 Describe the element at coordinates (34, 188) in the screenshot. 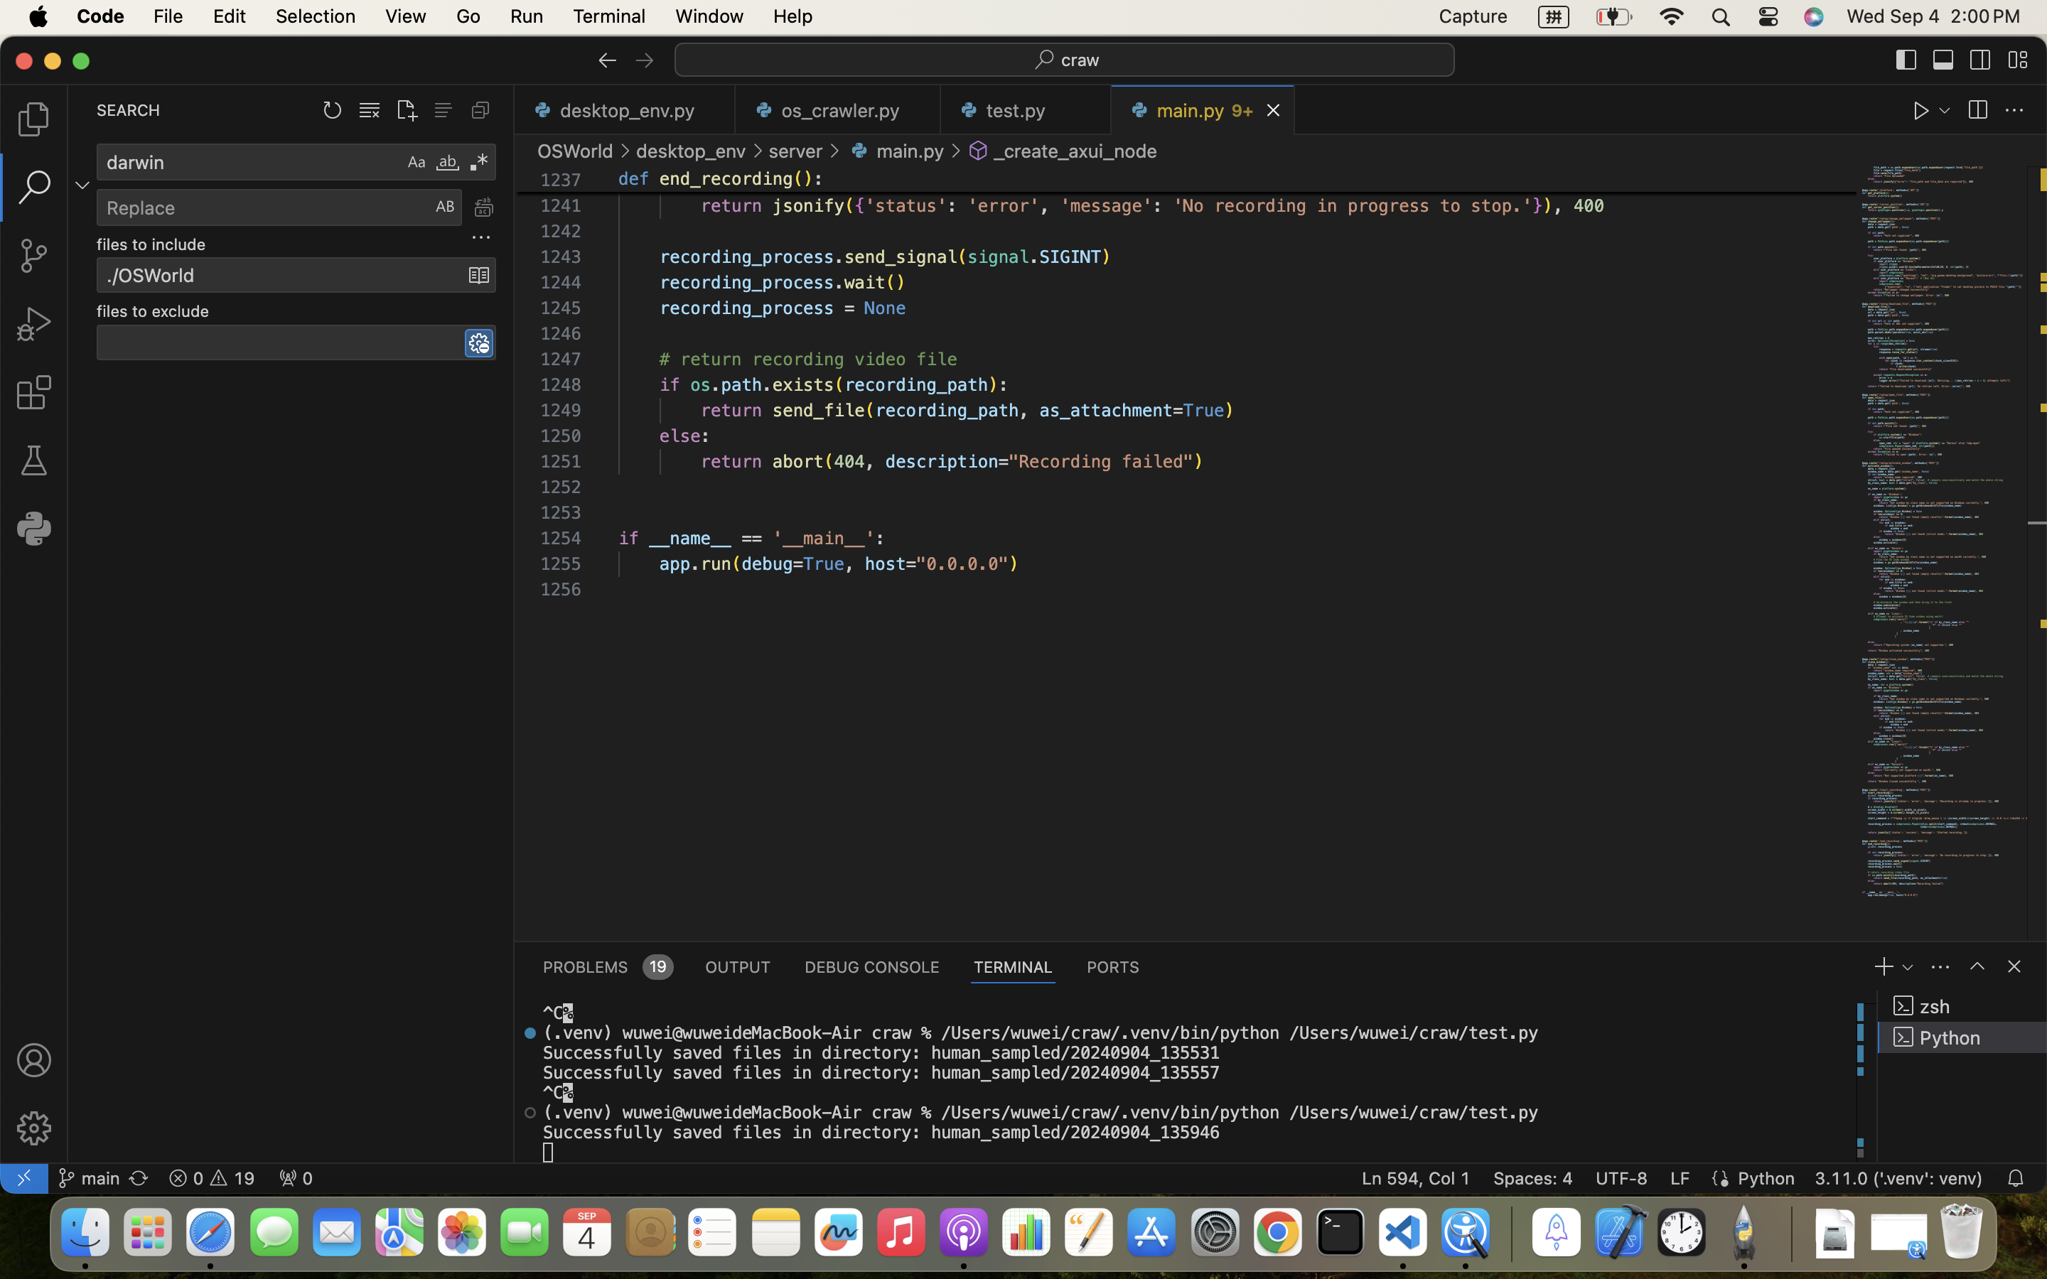

I see `` at that location.